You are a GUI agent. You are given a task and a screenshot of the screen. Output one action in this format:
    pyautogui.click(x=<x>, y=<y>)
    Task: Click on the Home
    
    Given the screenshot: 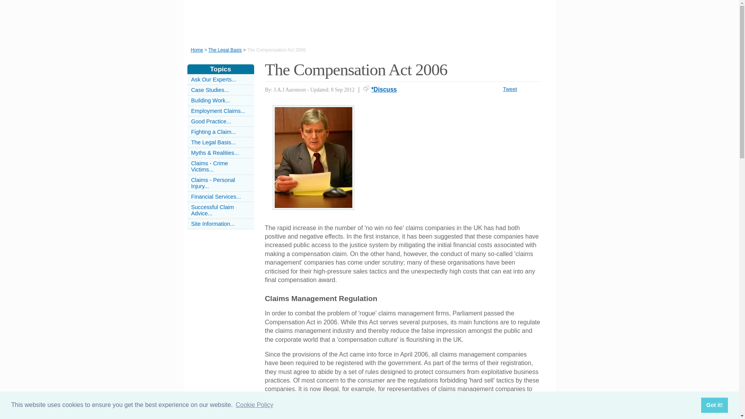 What is the action you would take?
    pyautogui.click(x=197, y=50)
    